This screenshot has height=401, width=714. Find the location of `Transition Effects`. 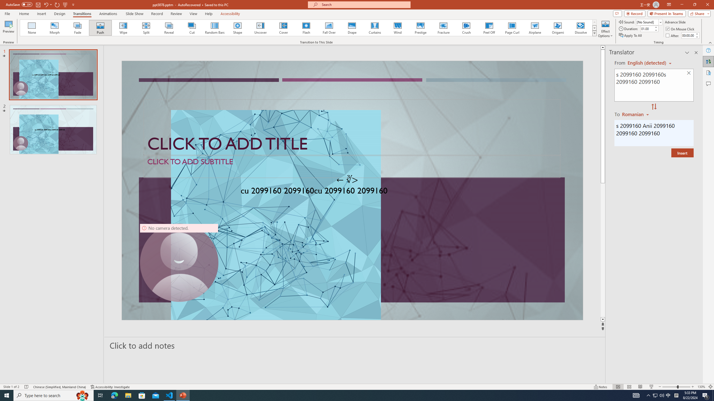

Transition Effects is located at coordinates (595, 33).